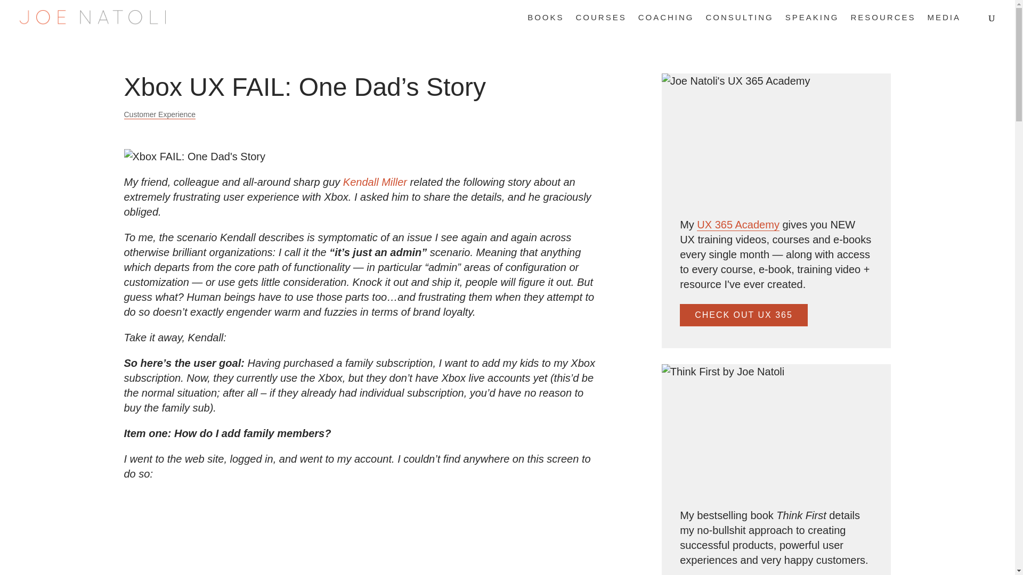  I want to click on CHECK OUT UX 365, so click(744, 315).